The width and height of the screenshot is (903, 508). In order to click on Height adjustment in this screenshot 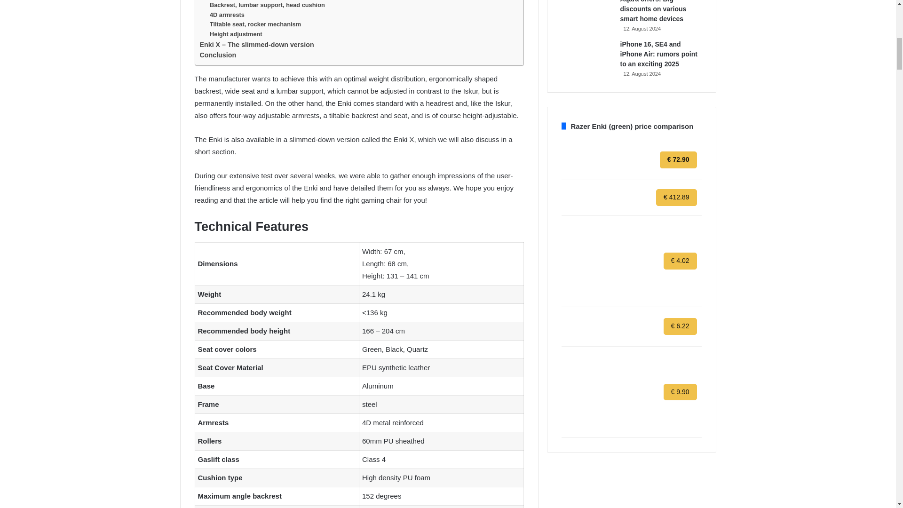, I will do `click(236, 34)`.